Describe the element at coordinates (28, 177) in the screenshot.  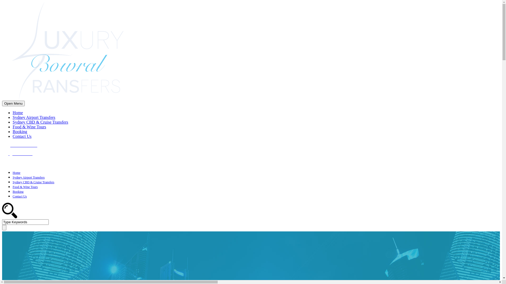
I see `Sydney Airport Transfers` at that location.